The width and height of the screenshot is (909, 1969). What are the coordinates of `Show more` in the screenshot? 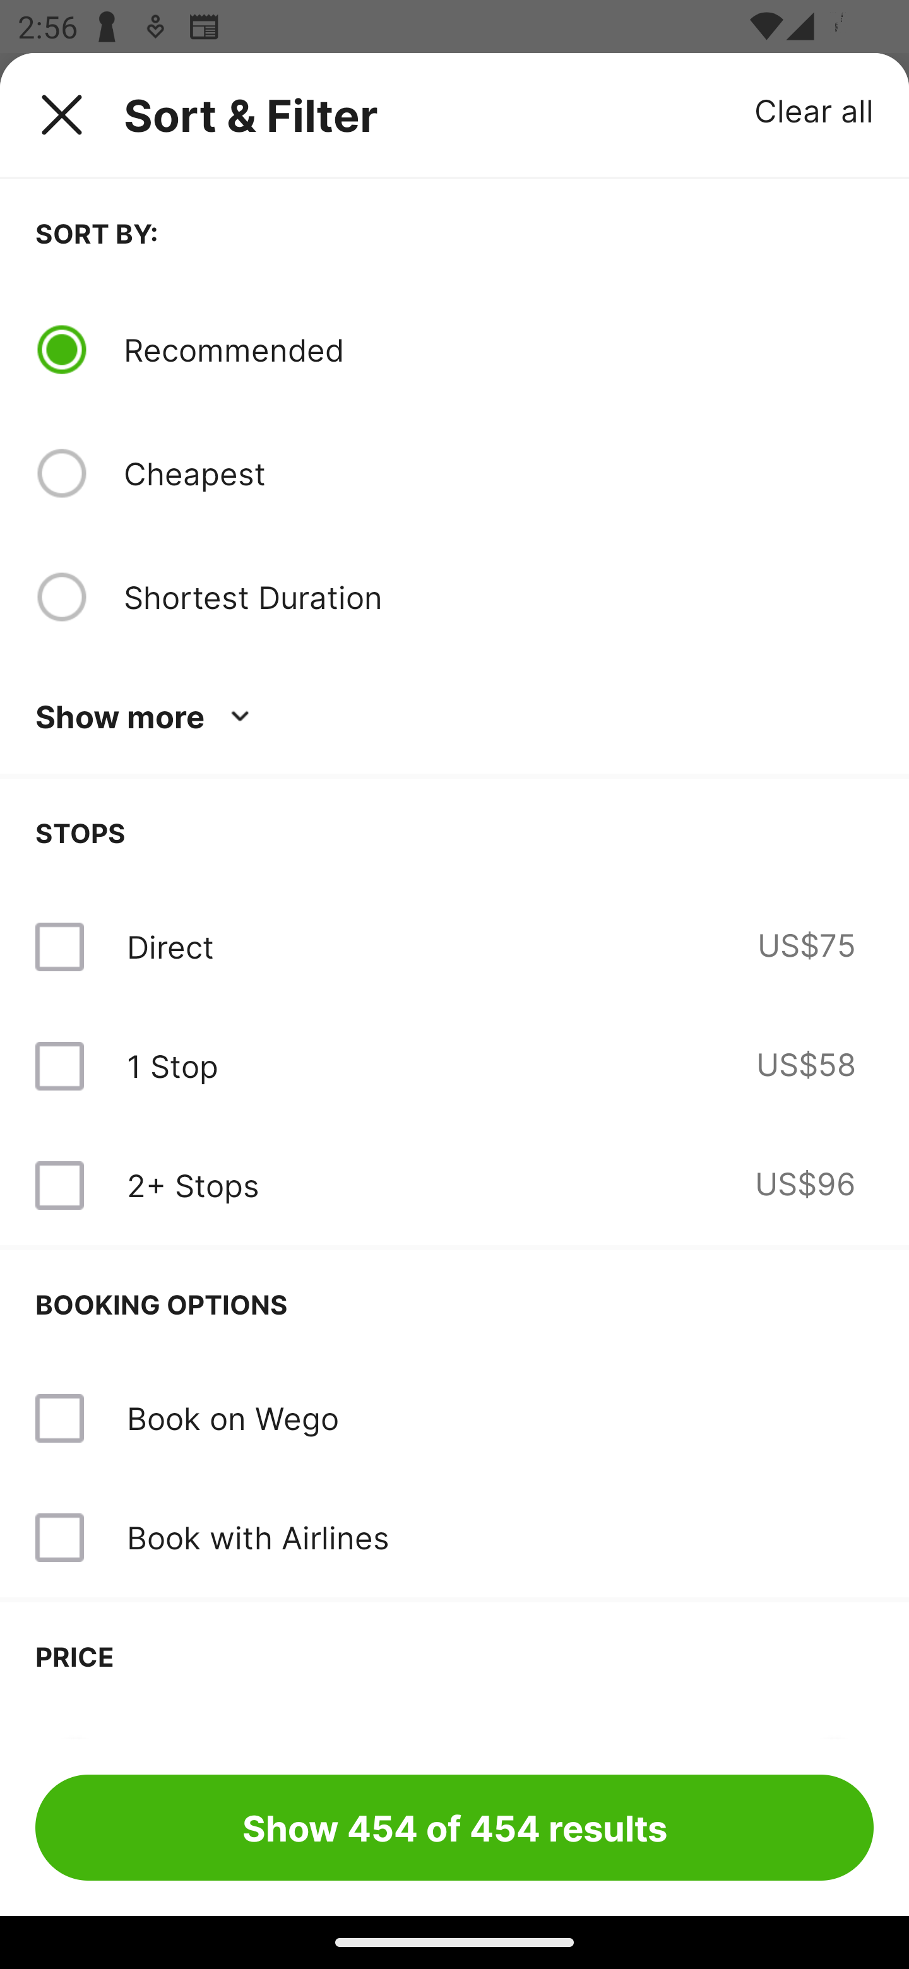 It's located at (146, 717).